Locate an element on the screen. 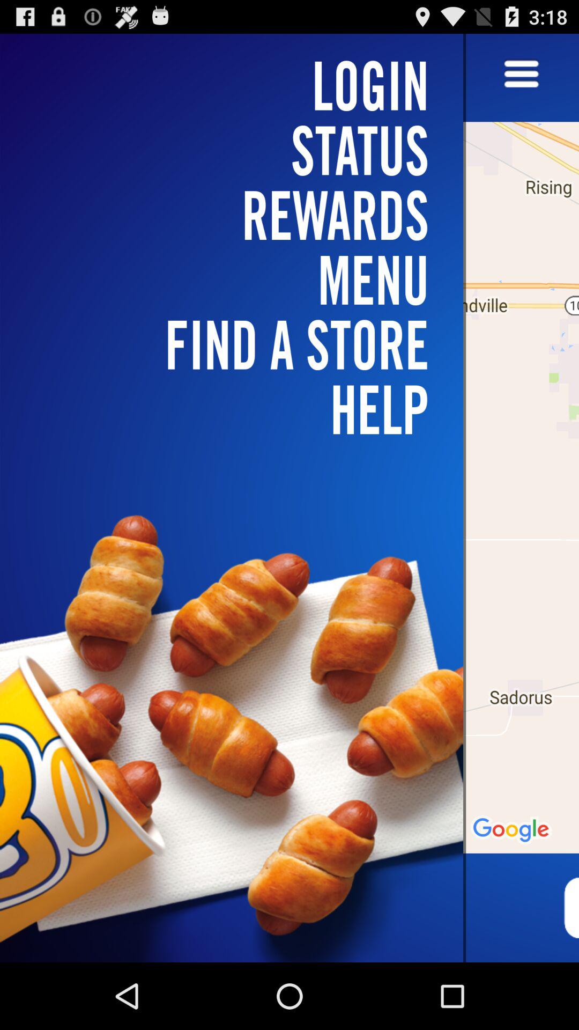  turn off login icon is located at coordinates (238, 85).